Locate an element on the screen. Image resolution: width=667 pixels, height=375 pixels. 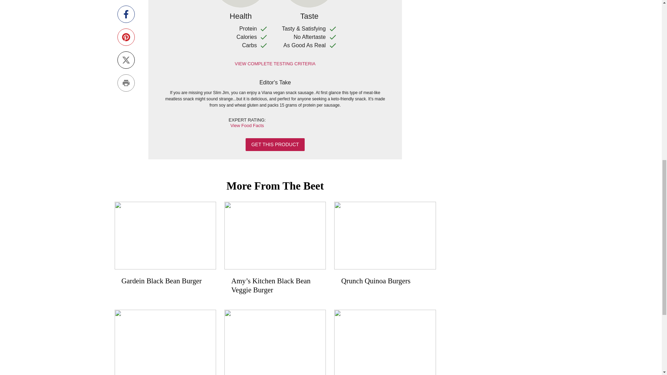
Gardein Black Bean Burger is located at coordinates (165, 251).